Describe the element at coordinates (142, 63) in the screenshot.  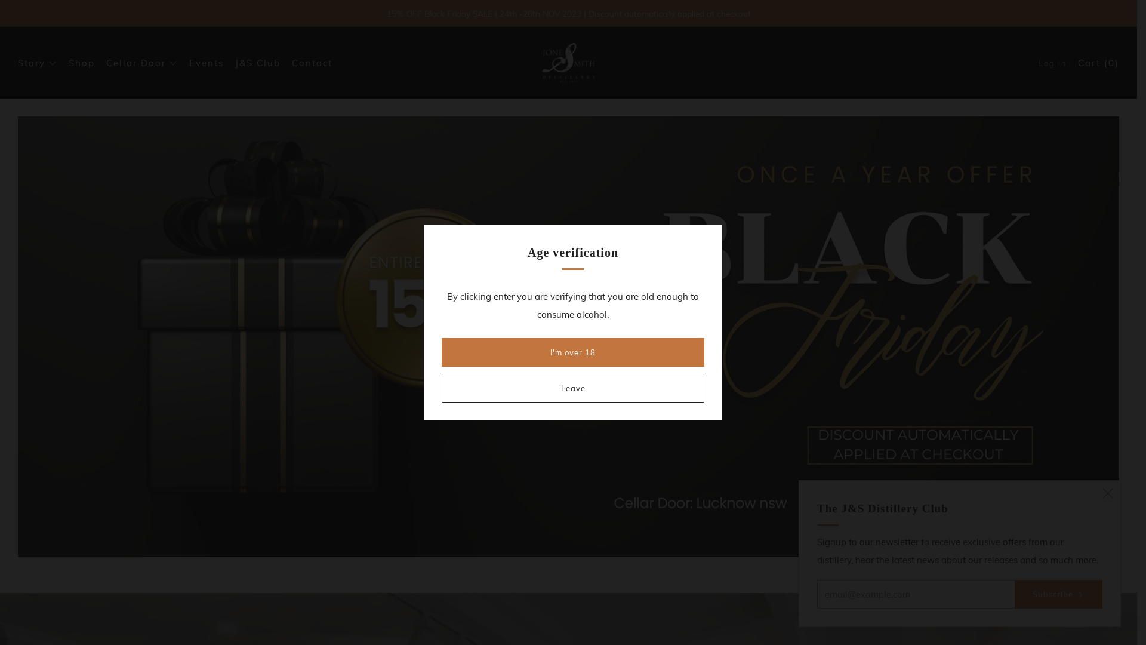
I see `Cellar Door` at that location.